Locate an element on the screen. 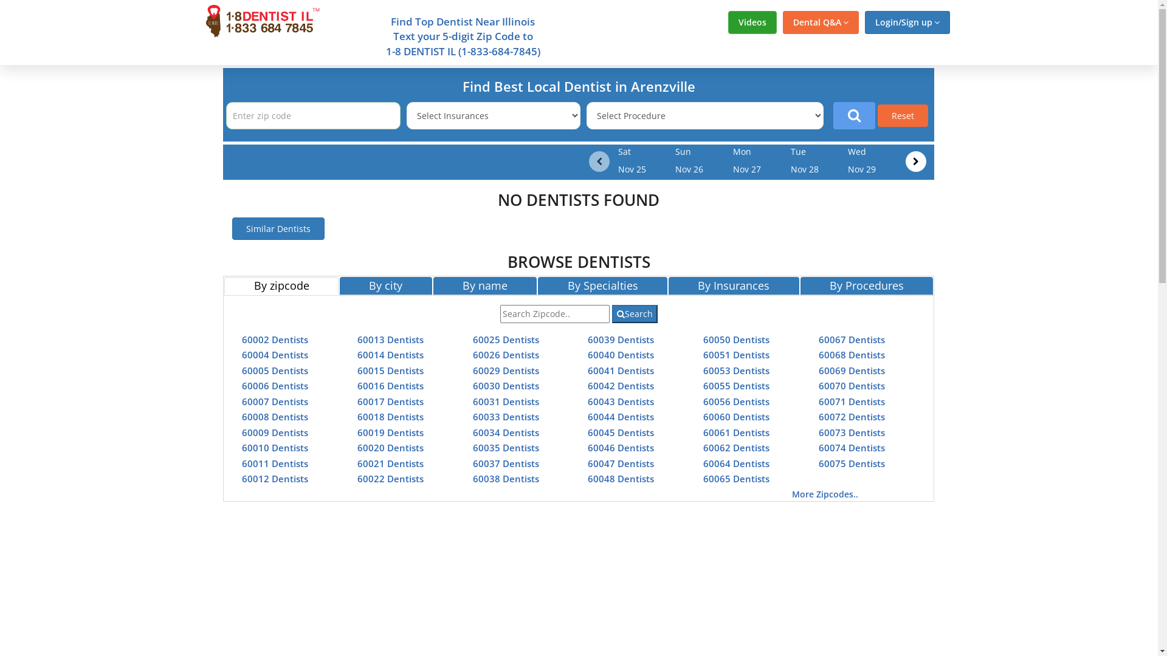  60011 Dentists is located at coordinates (275, 463).